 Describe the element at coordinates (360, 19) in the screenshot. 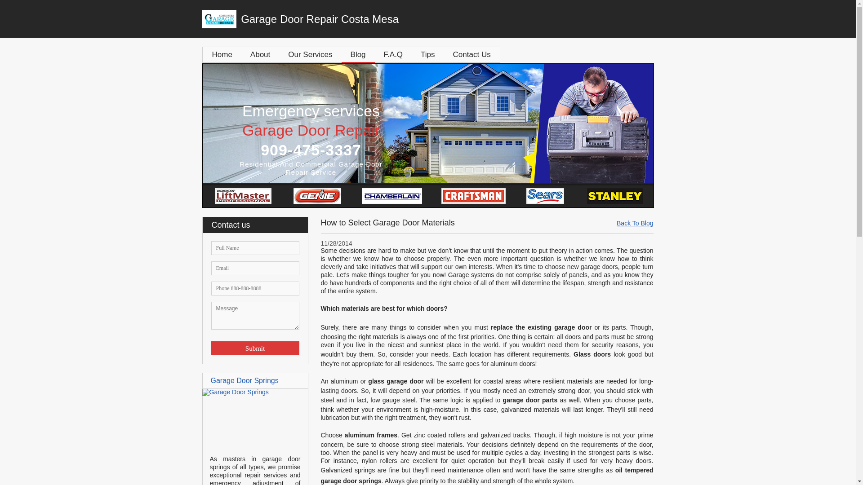

I see `Garage Door Repair Costa Mesa` at that location.